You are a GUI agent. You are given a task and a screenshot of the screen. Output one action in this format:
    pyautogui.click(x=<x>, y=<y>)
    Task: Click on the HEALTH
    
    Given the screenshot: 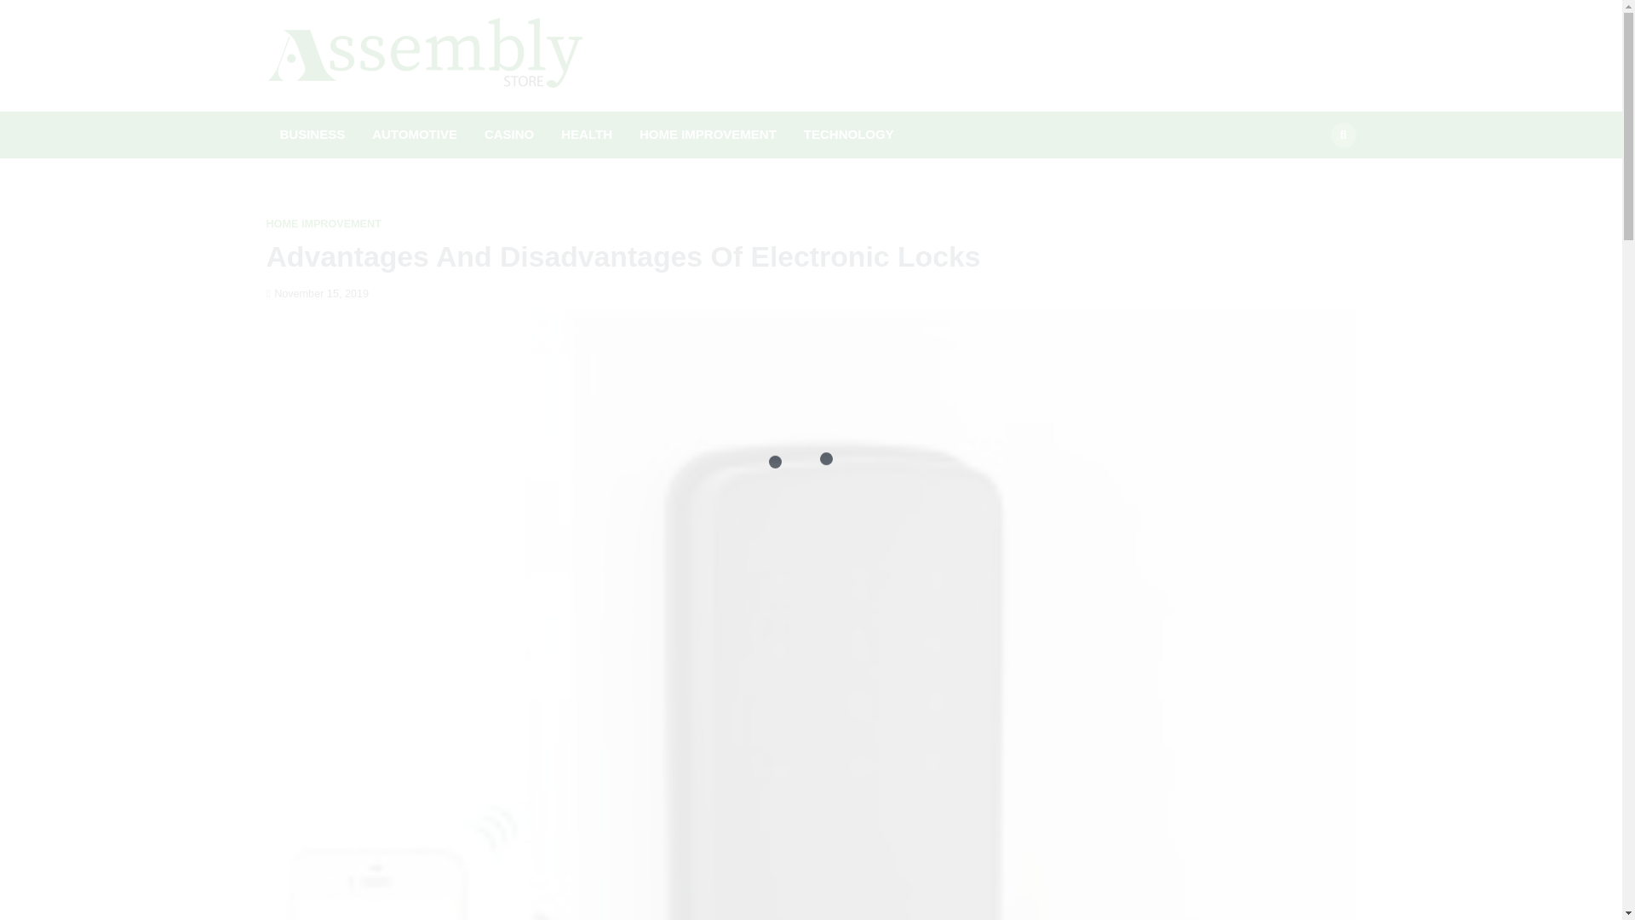 What is the action you would take?
    pyautogui.click(x=586, y=135)
    